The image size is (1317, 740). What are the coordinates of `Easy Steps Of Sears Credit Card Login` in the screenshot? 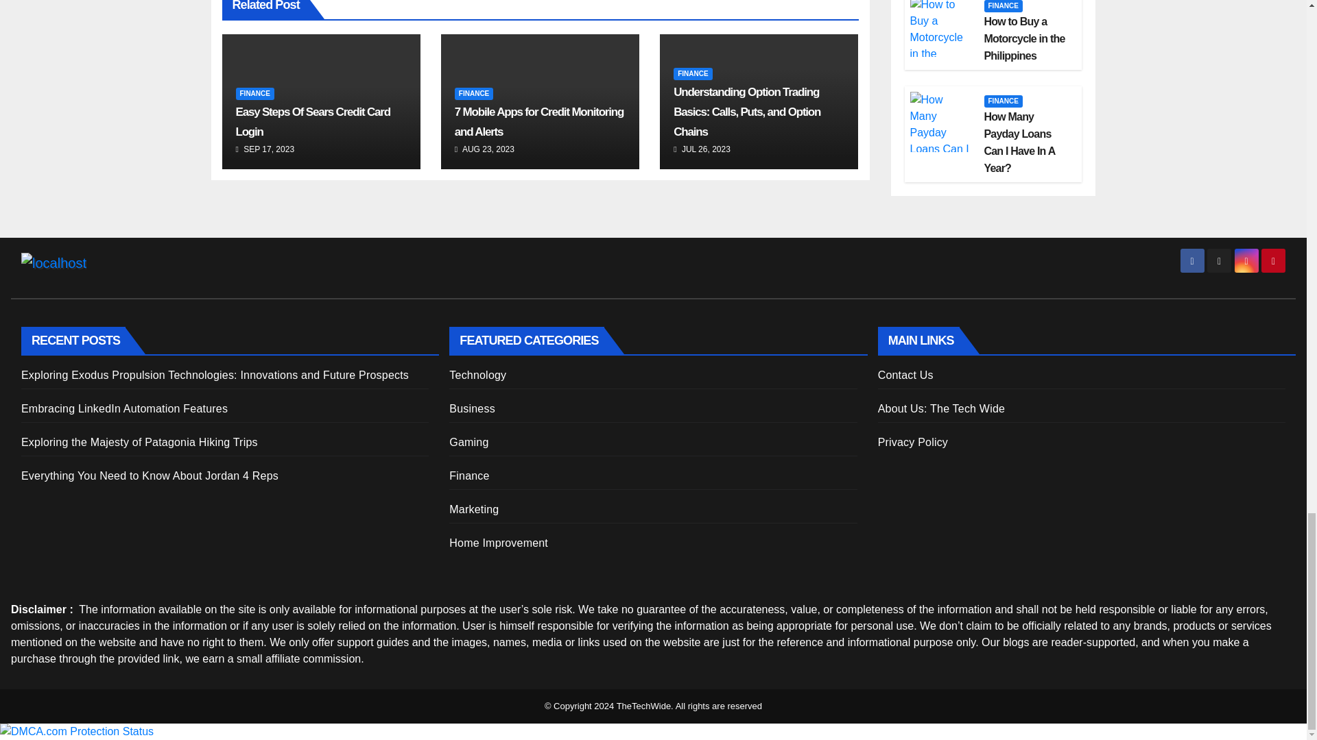 It's located at (313, 122).